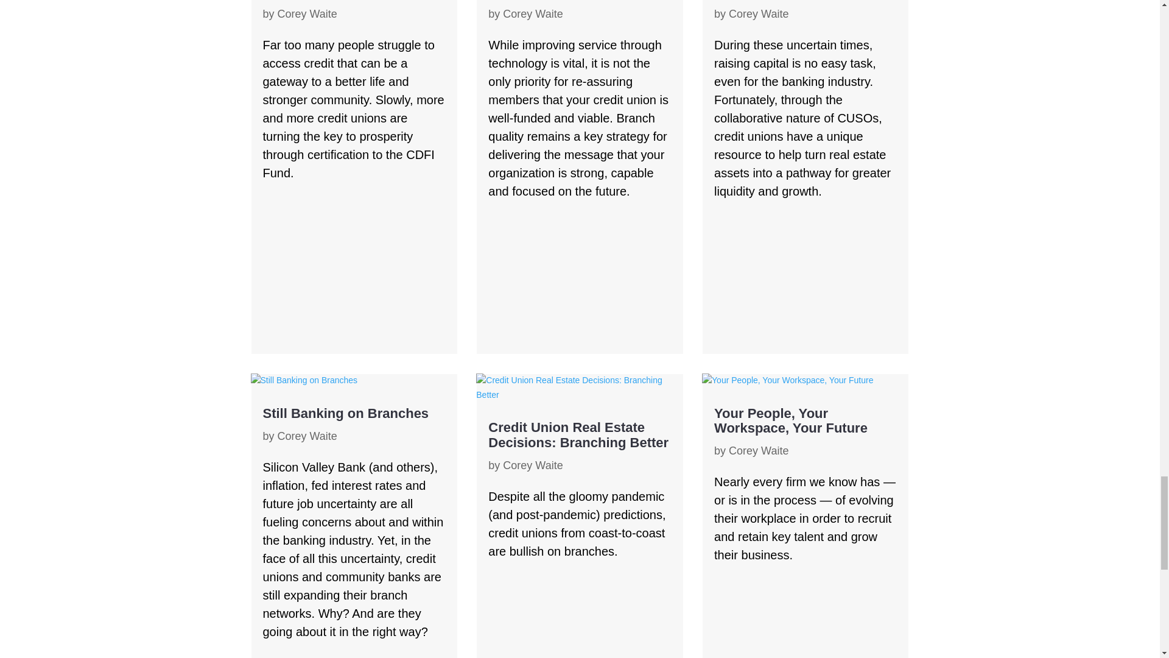  What do you see at coordinates (532, 13) in the screenshot?
I see `Posts by Corey Waite` at bounding box center [532, 13].